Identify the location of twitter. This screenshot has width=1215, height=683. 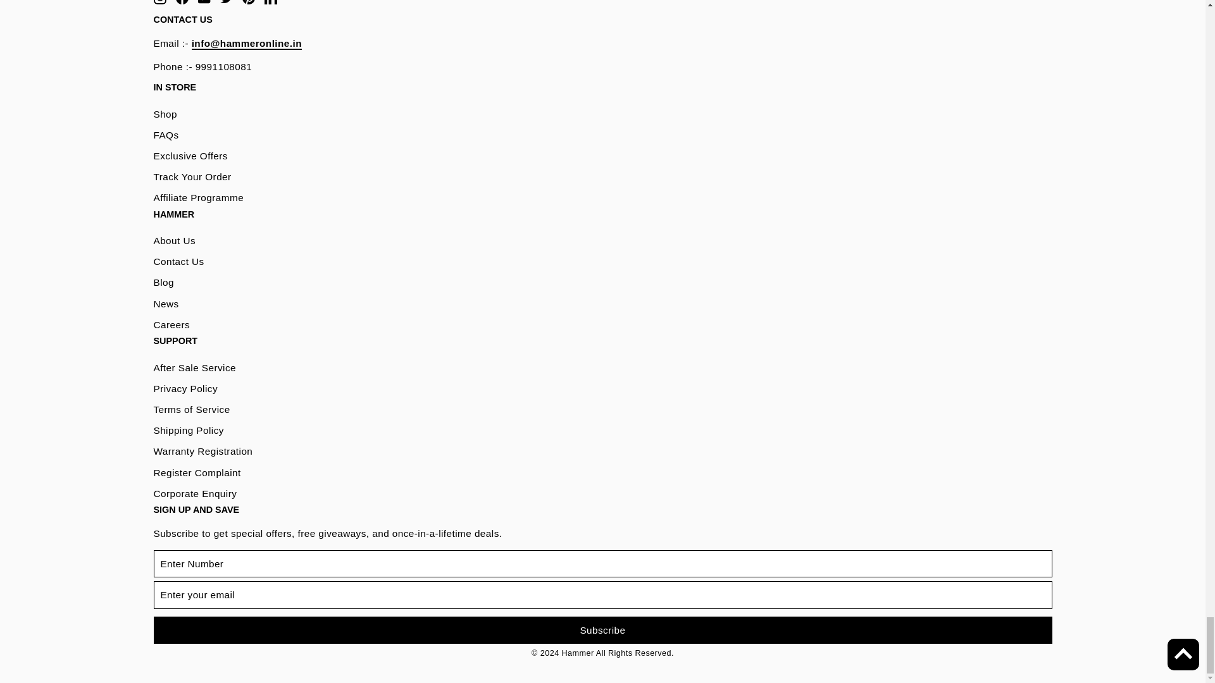
(227, 2).